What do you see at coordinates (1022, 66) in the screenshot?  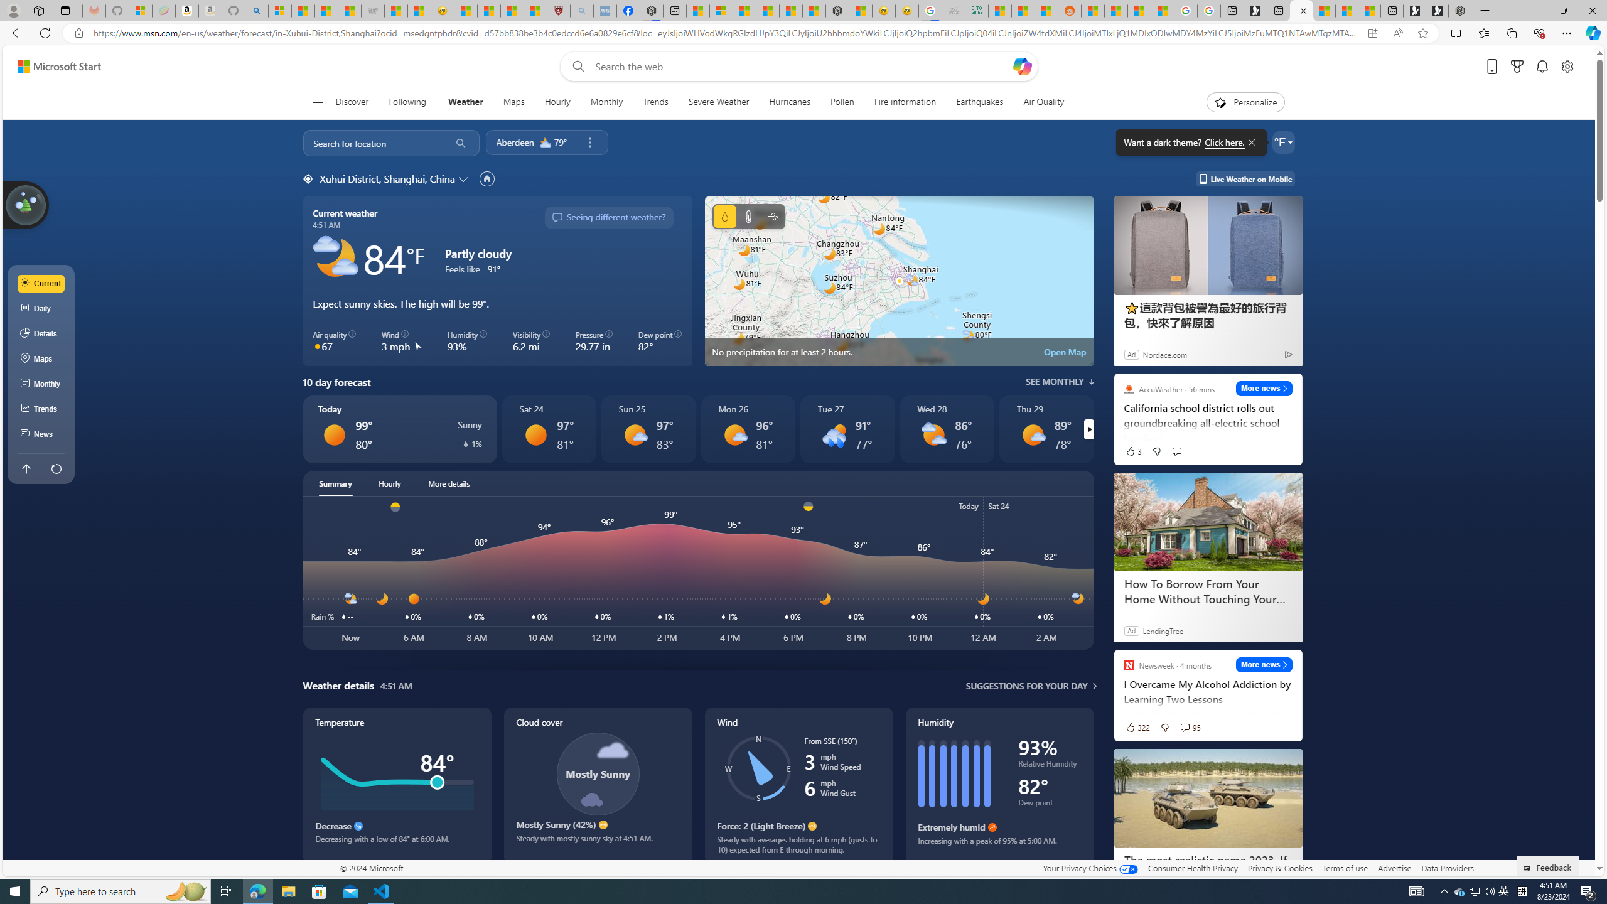 I see `Open Copilot` at bounding box center [1022, 66].